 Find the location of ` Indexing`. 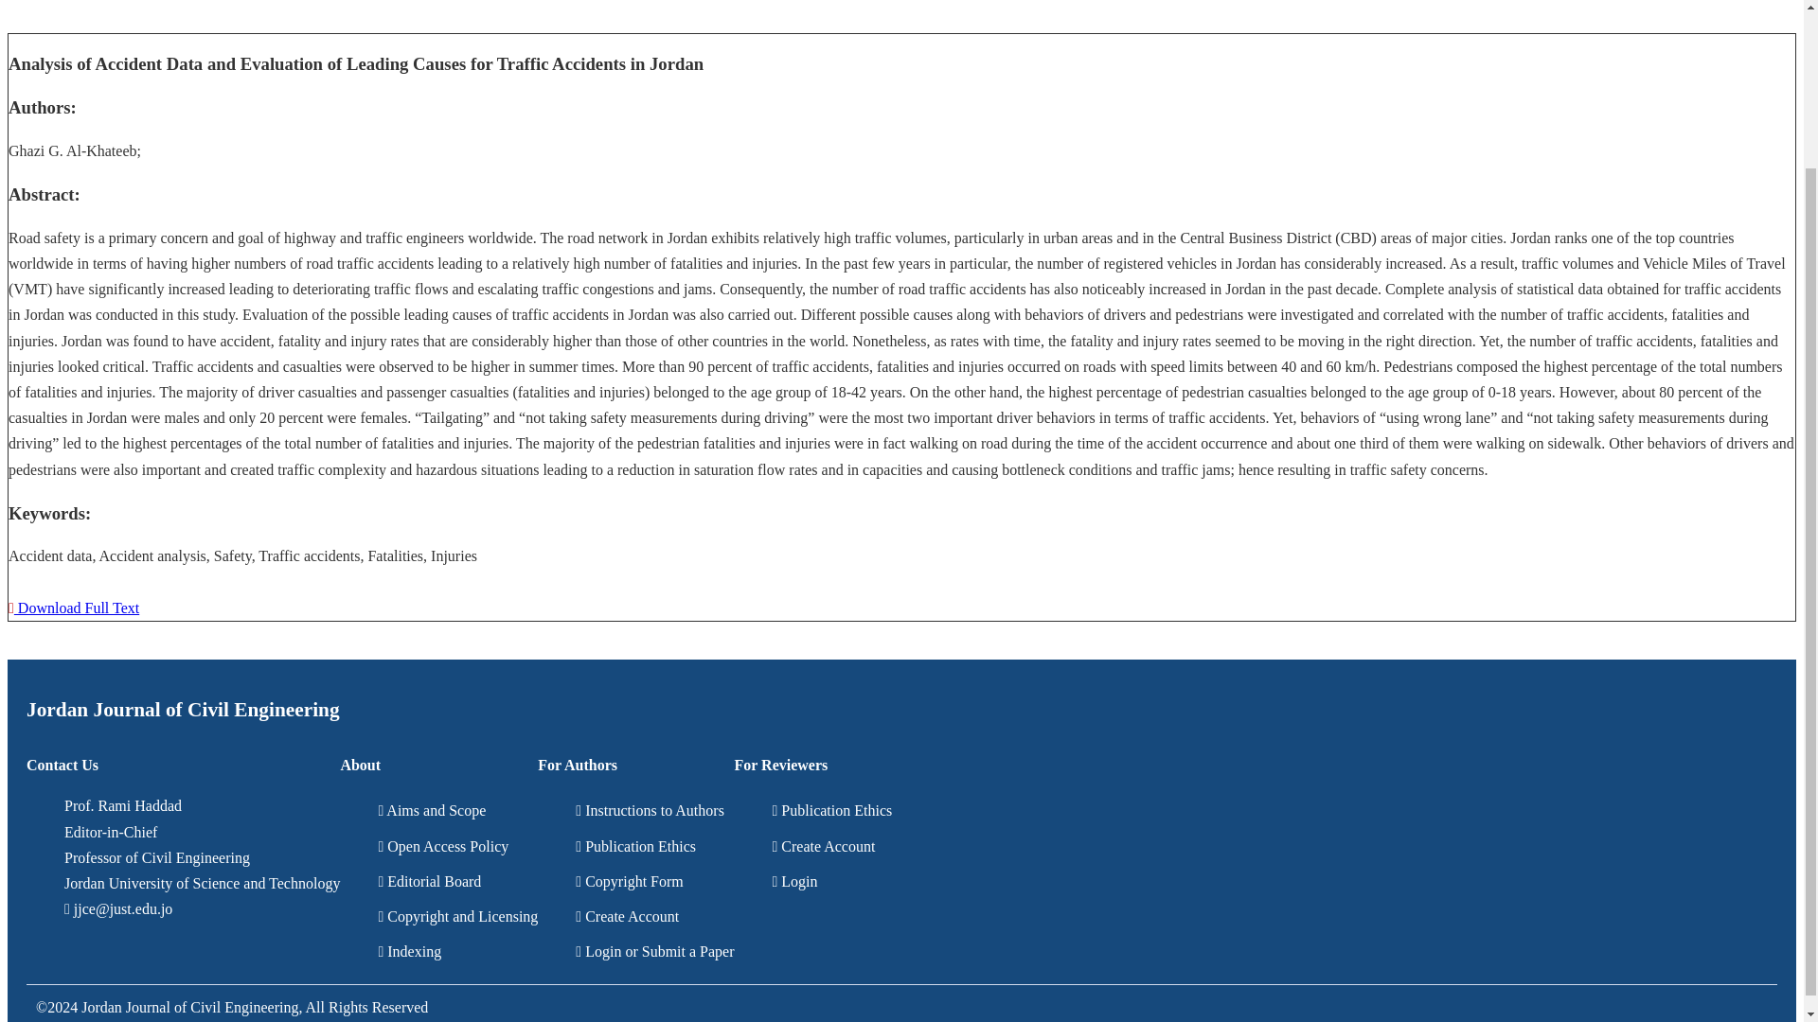

 Indexing is located at coordinates (409, 951).